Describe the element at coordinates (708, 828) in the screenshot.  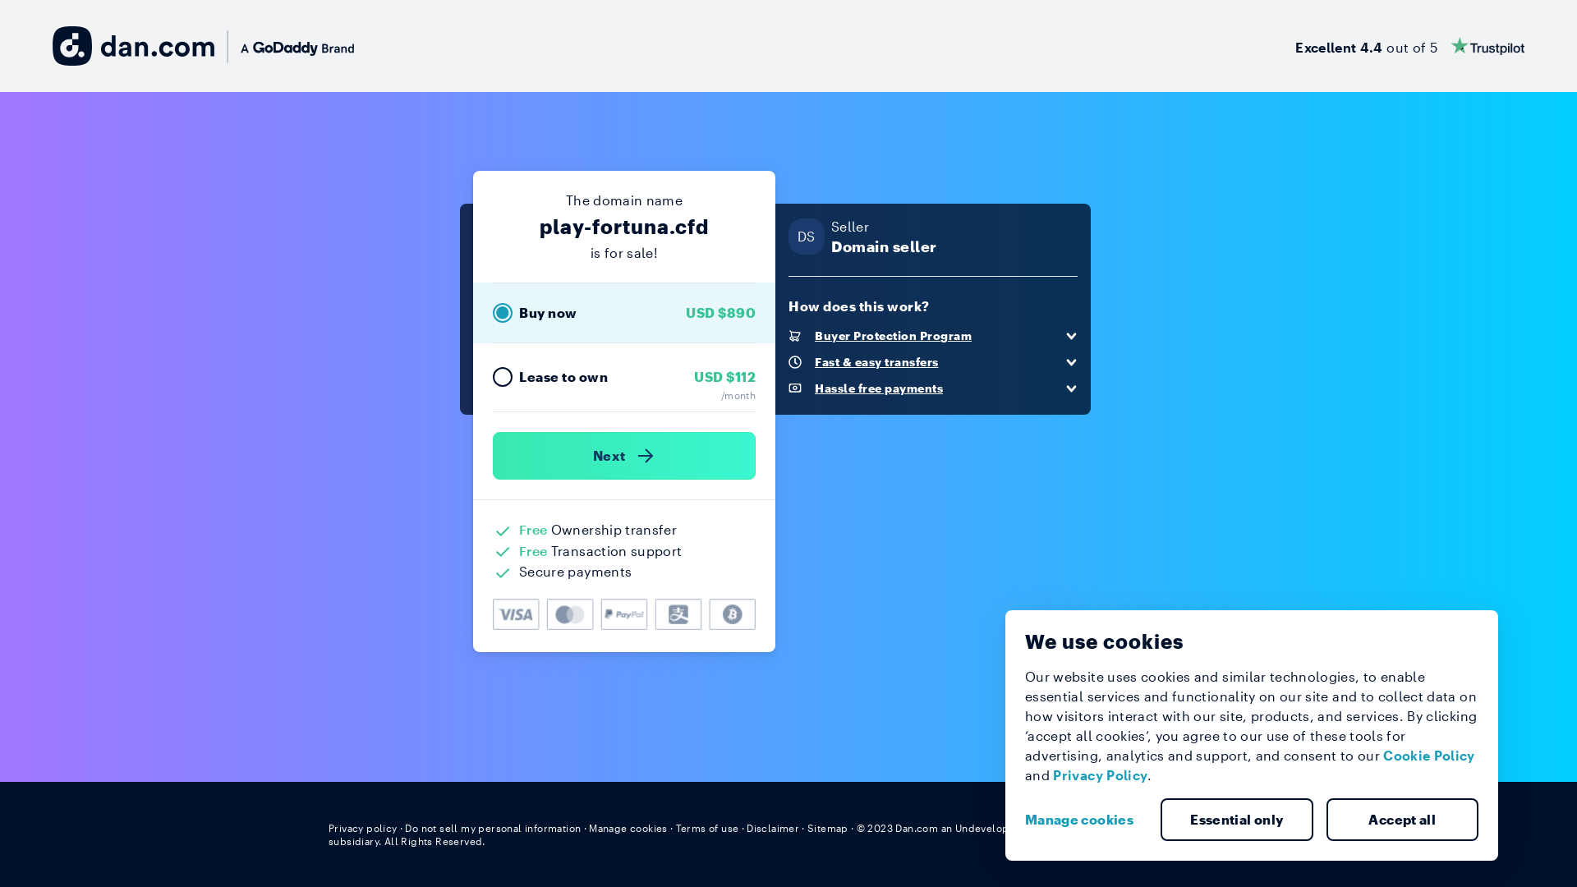
I see `Terms of use` at that location.